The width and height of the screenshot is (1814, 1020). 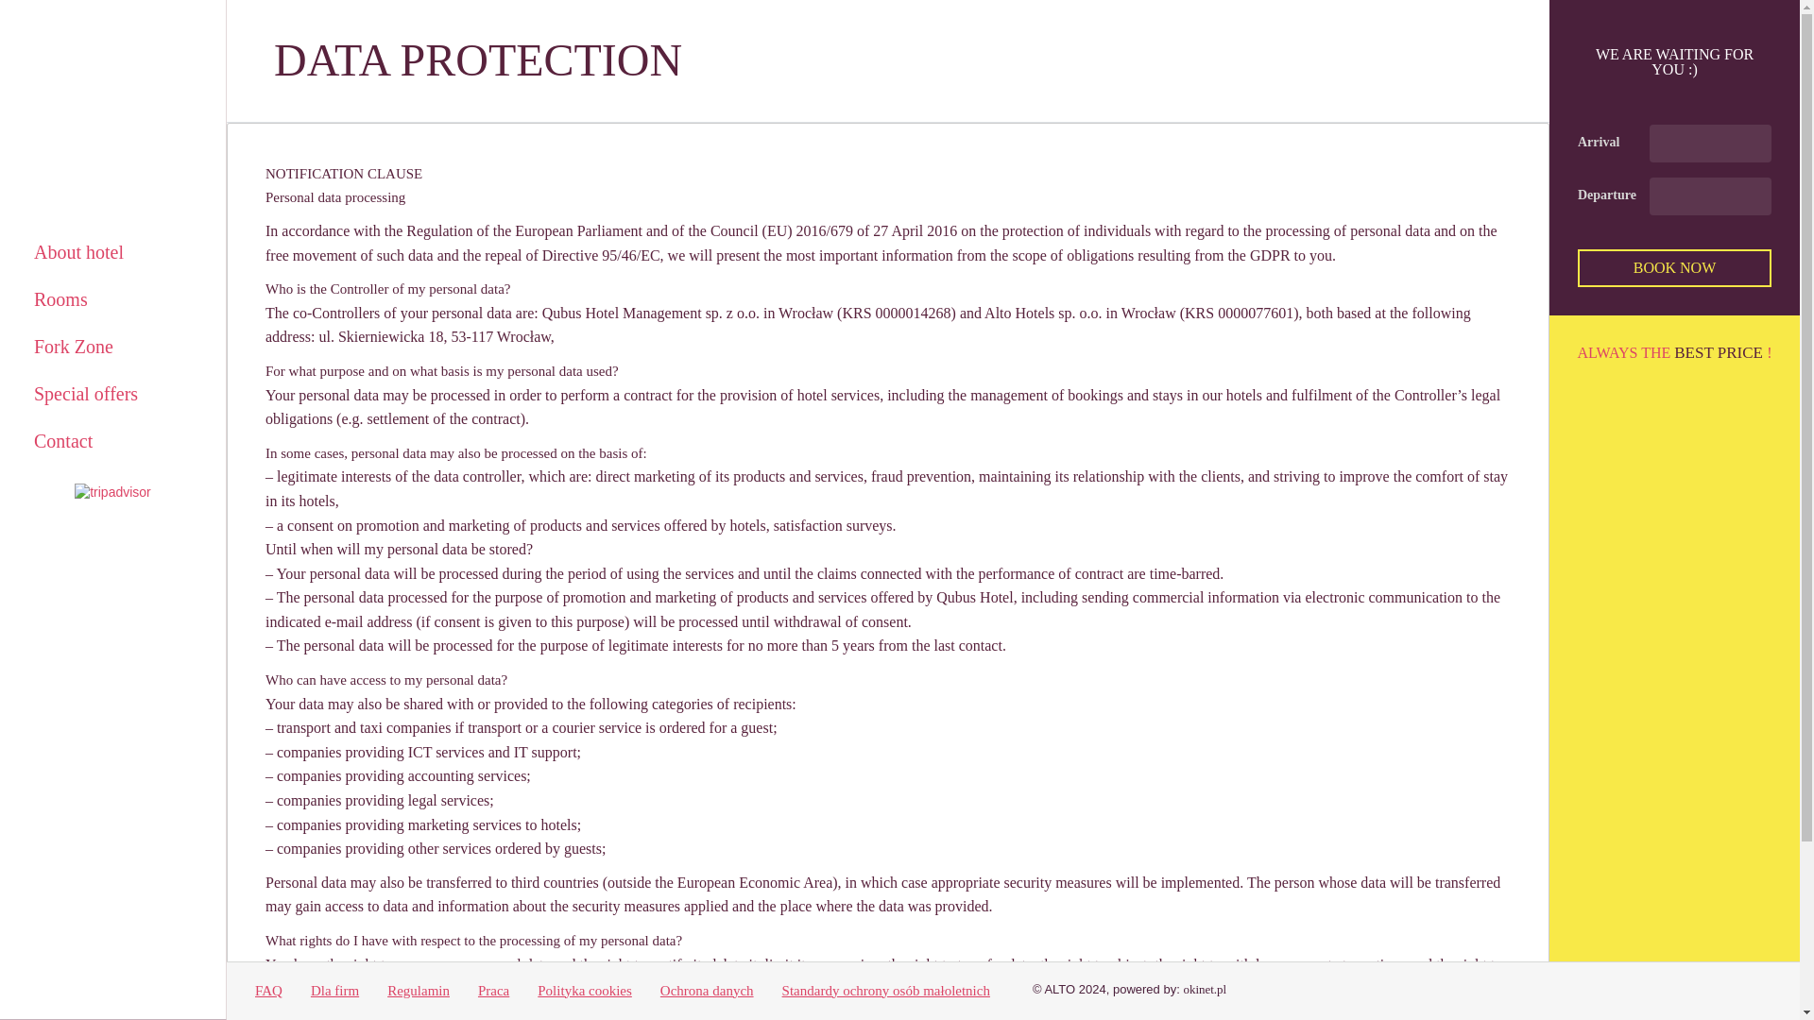 I want to click on Regulamin, so click(x=419, y=991).